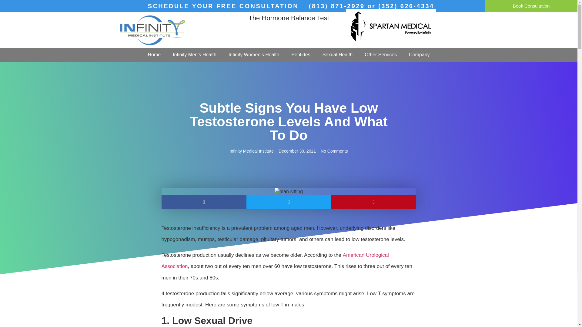 This screenshot has width=582, height=327. What do you see at coordinates (154, 54) in the screenshot?
I see `Home` at bounding box center [154, 54].